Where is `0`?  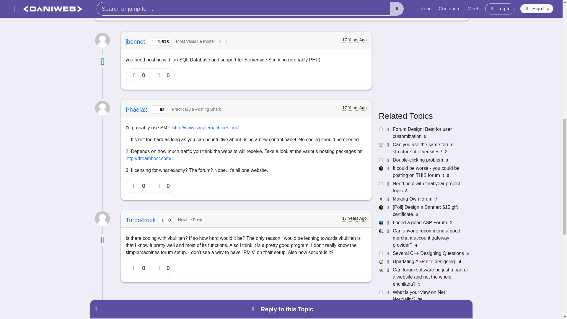 0 is located at coordinates (162, 185).